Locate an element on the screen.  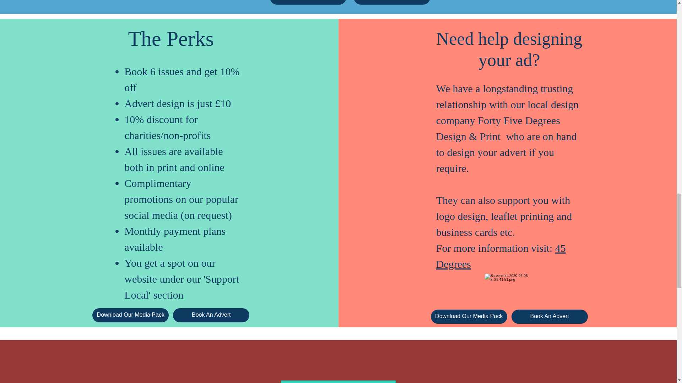
Book An Advert is located at coordinates (392, 2).